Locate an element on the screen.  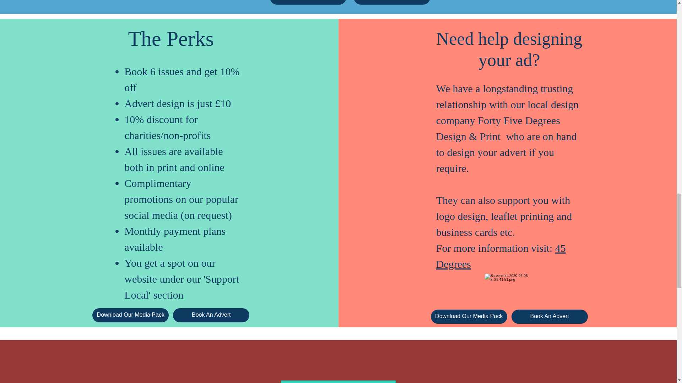
Book An Advert is located at coordinates (392, 2).